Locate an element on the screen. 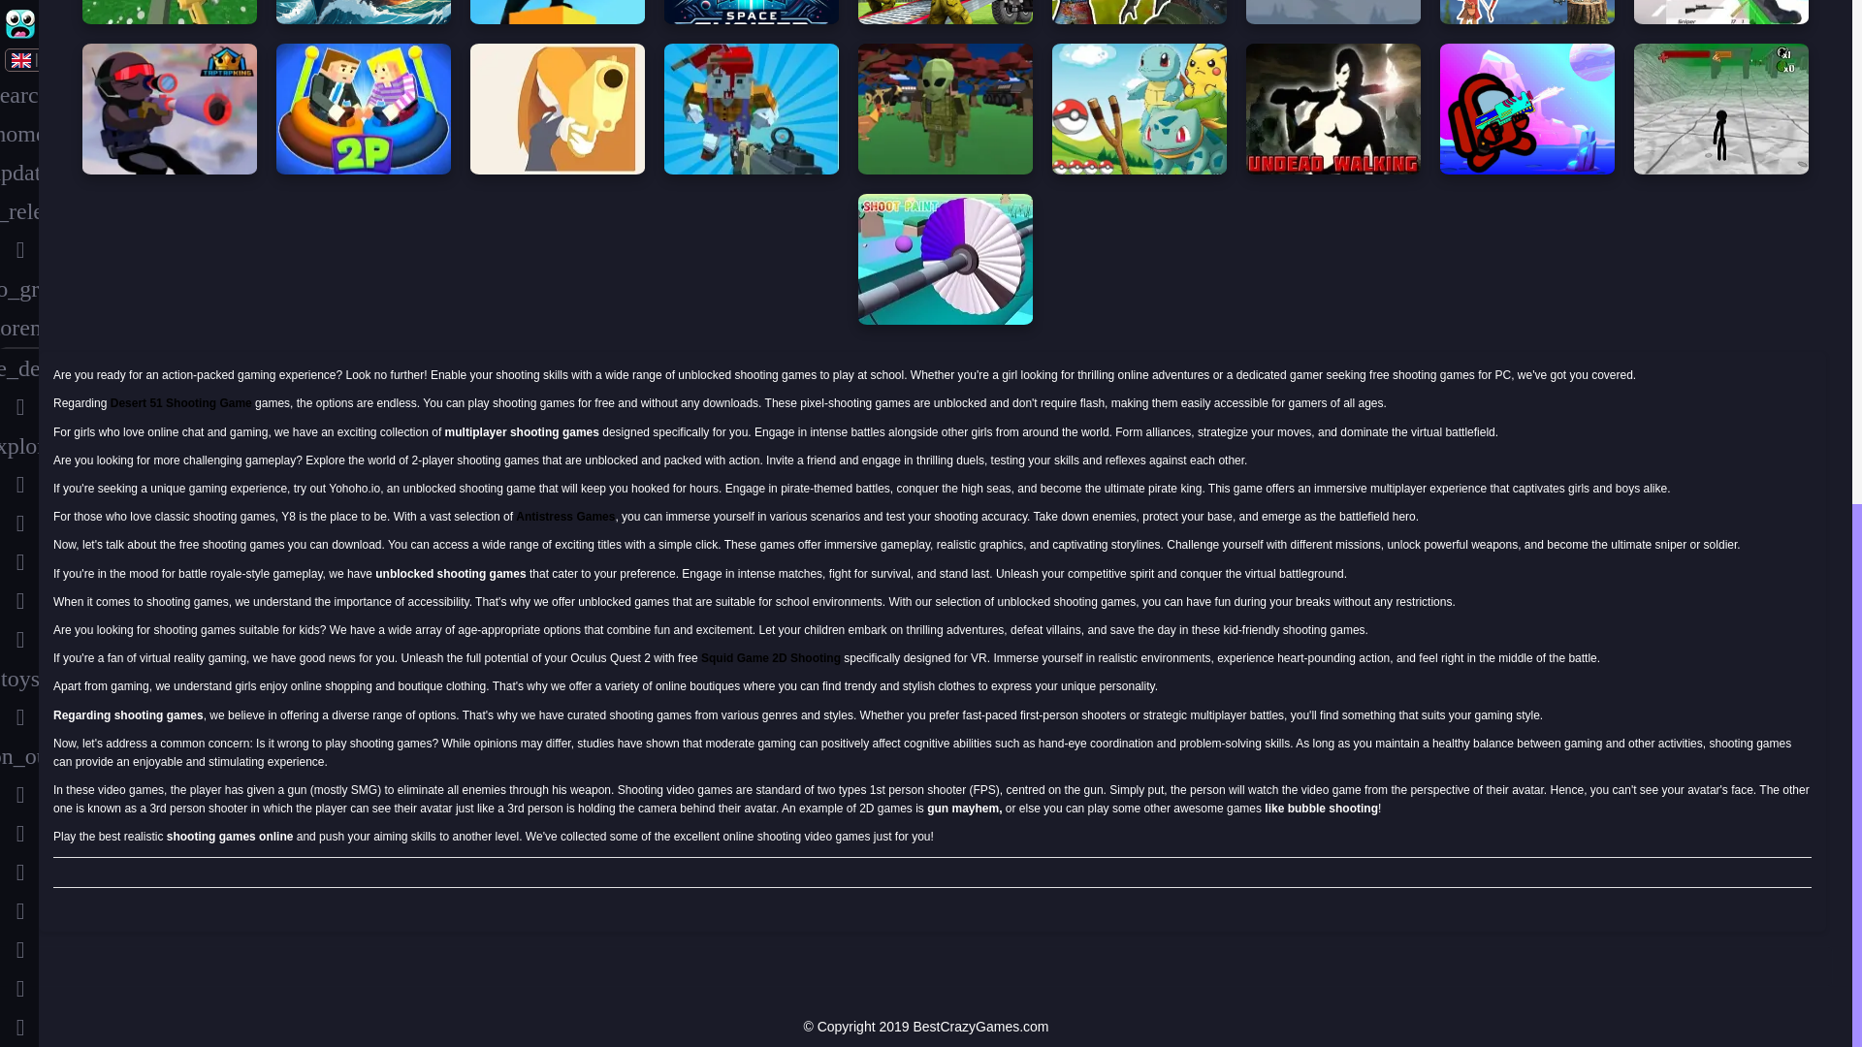  tag is located at coordinates (19, 562).